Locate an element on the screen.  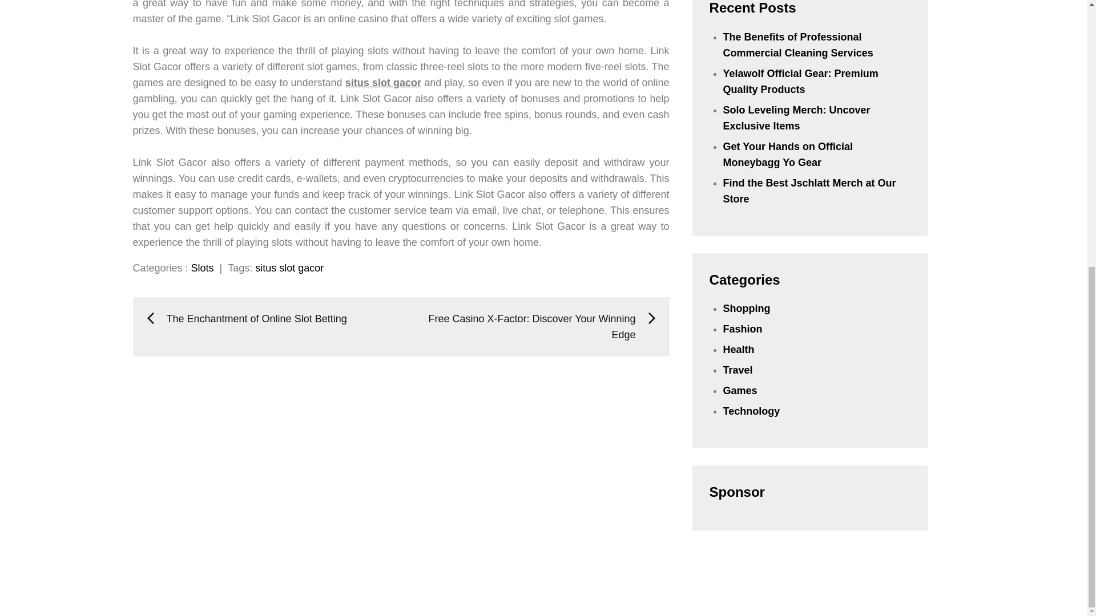
situs slot gacor is located at coordinates (382, 83).